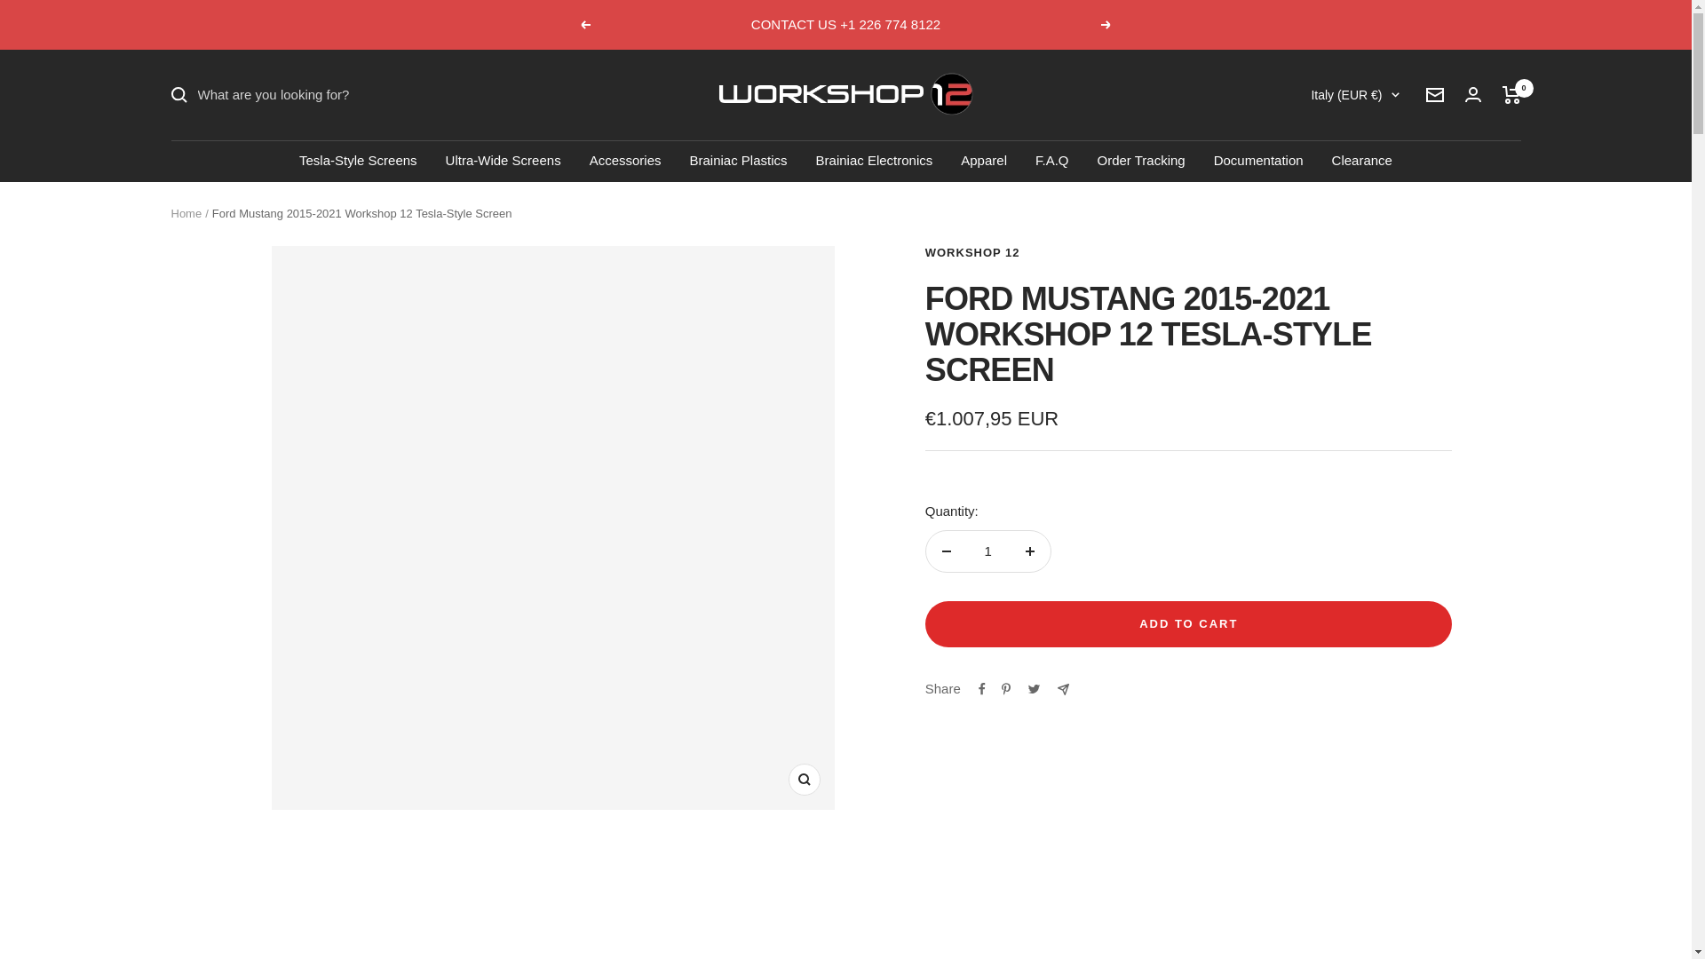 This screenshot has width=1705, height=959. What do you see at coordinates (1224, 331) in the screenshot?
I see `AI` at bounding box center [1224, 331].